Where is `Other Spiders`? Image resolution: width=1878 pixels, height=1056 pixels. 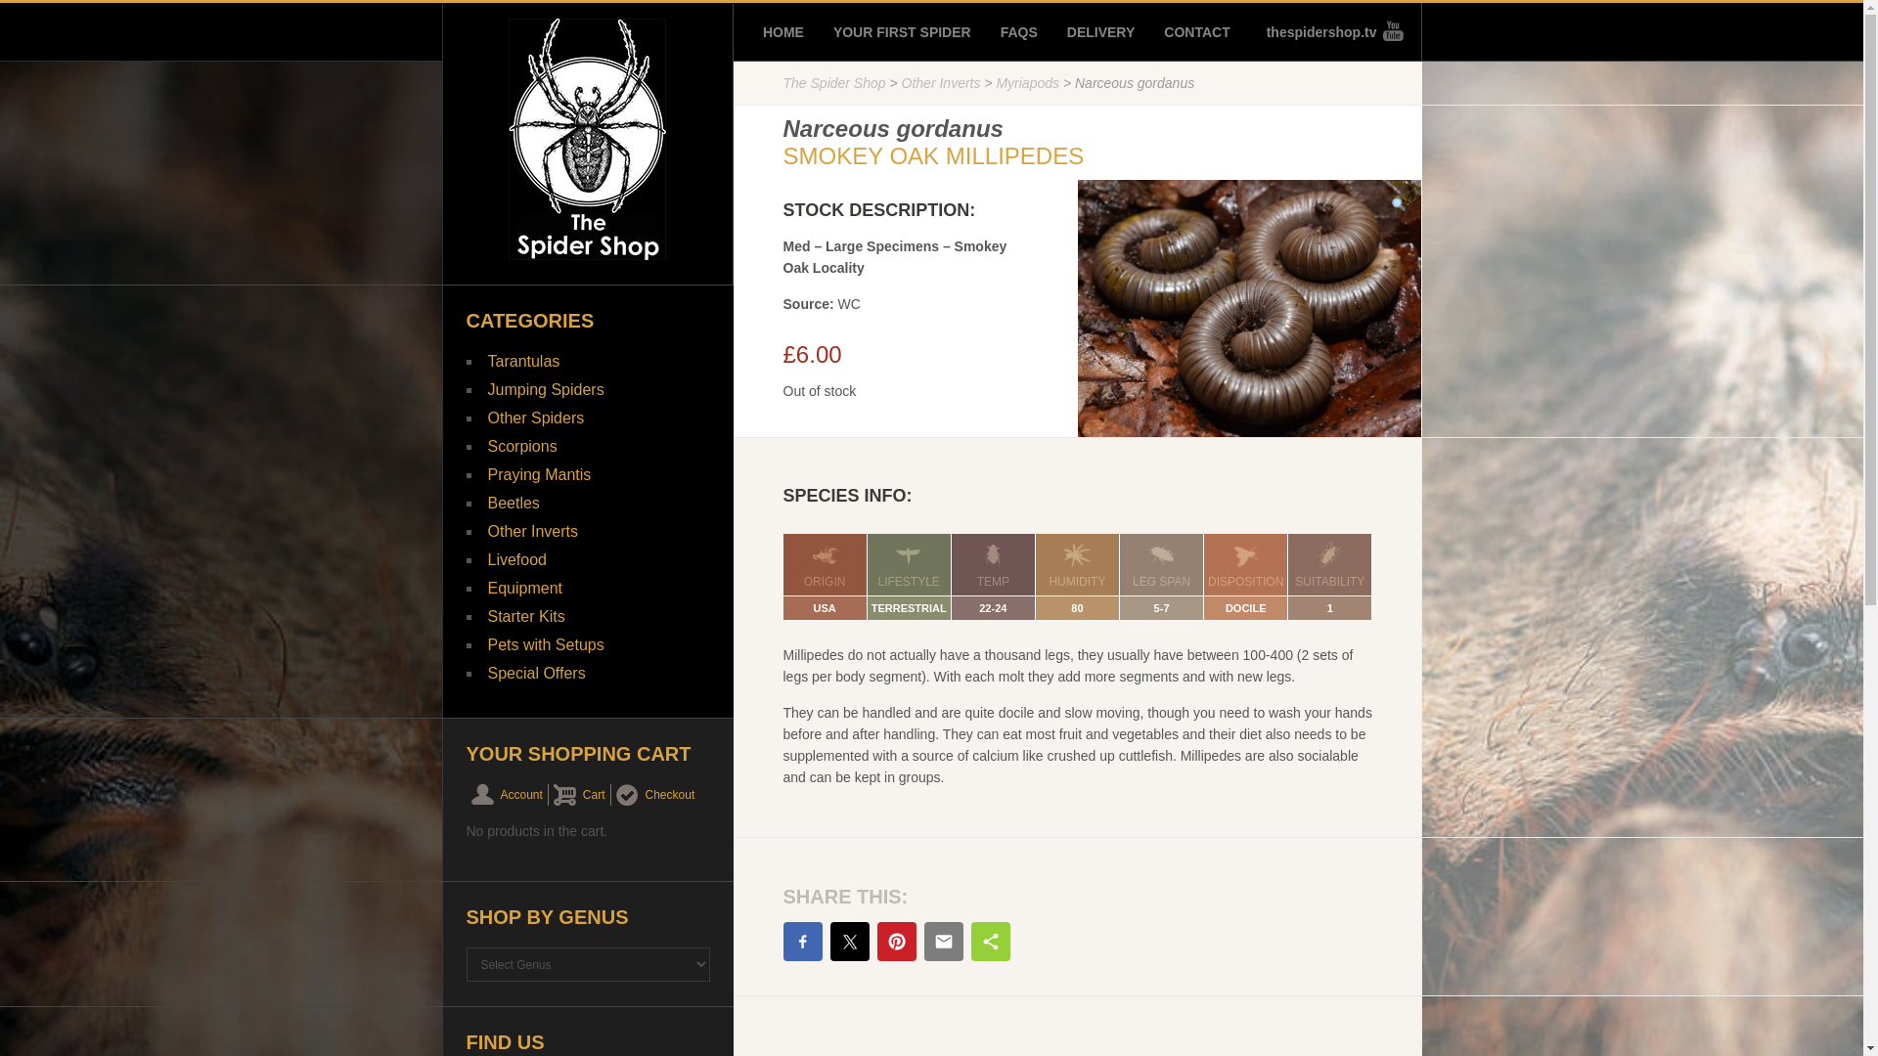
Other Spiders is located at coordinates (535, 418).